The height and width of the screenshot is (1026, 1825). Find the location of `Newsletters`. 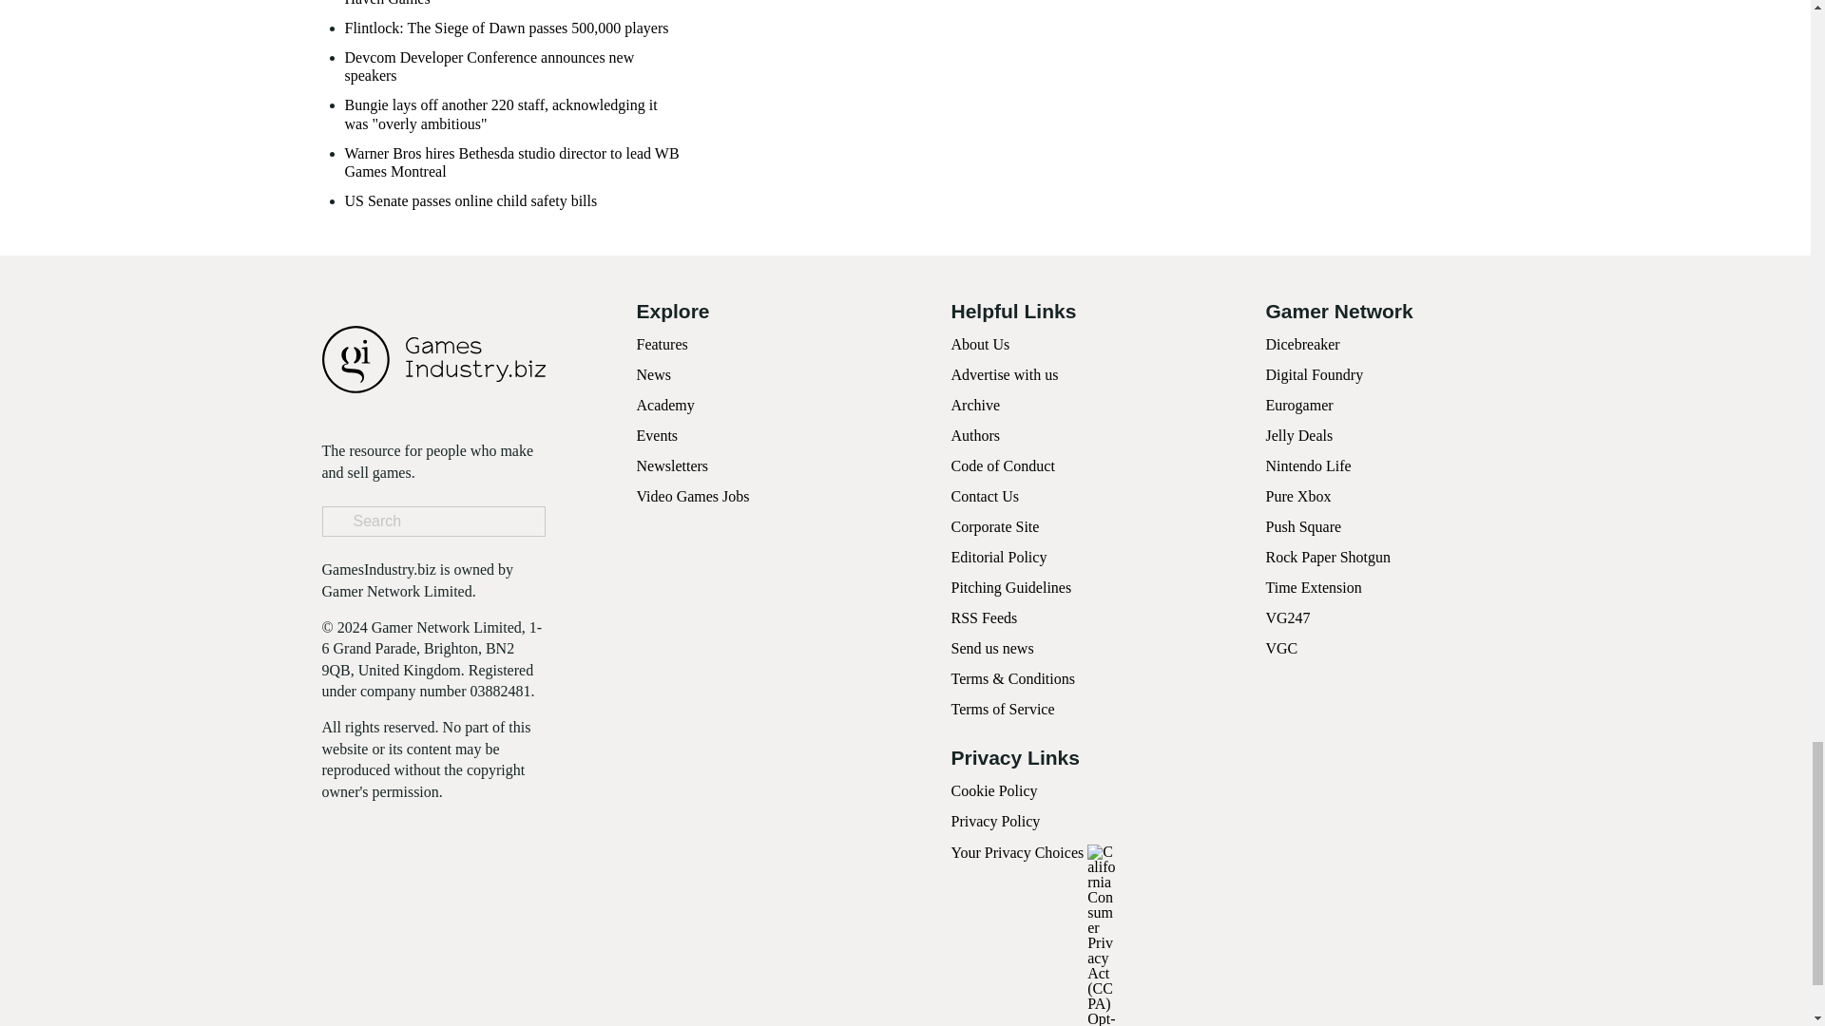

Newsletters is located at coordinates (673, 465).